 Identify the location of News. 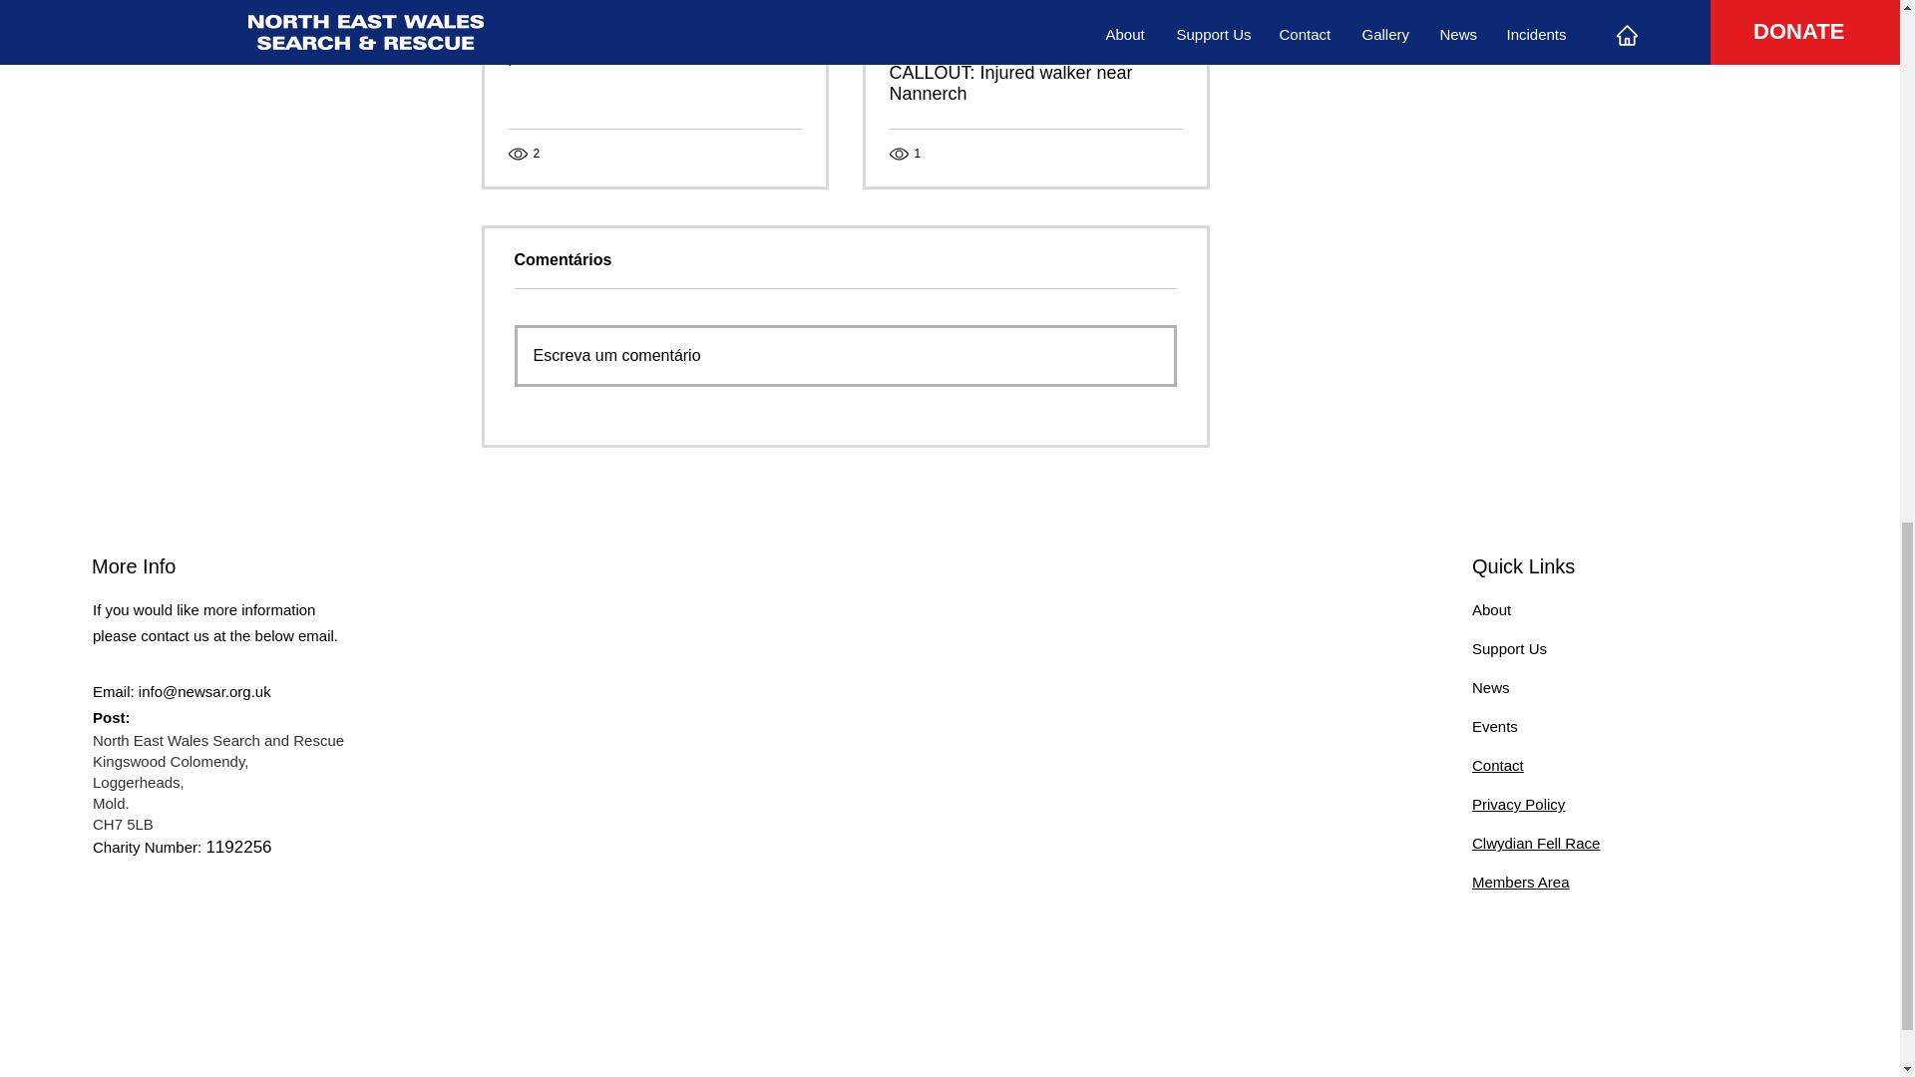
(1491, 687).